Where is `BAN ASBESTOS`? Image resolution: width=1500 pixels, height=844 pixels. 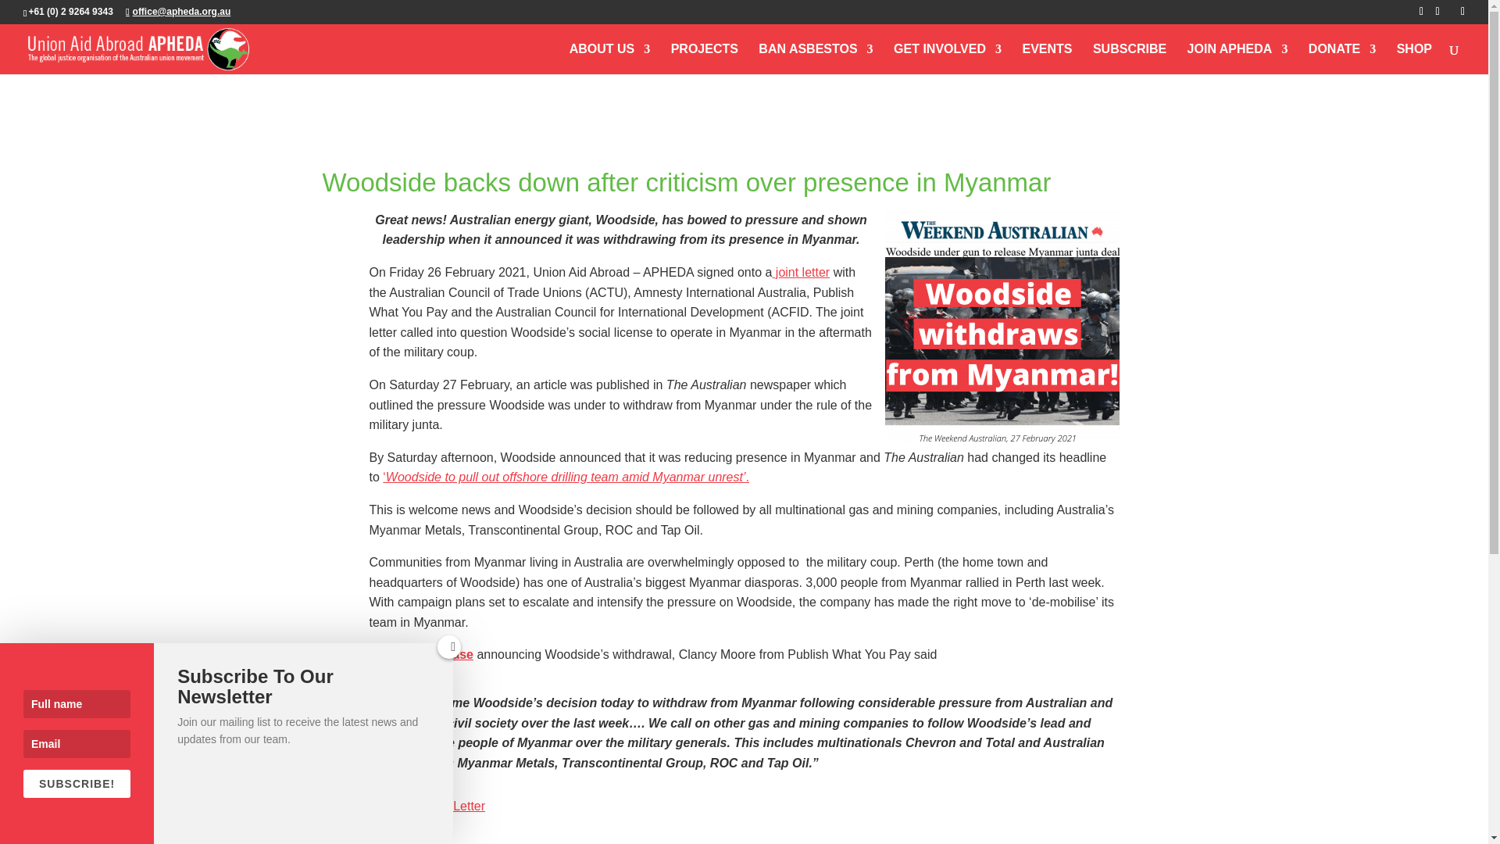
BAN ASBESTOS is located at coordinates (816, 59).